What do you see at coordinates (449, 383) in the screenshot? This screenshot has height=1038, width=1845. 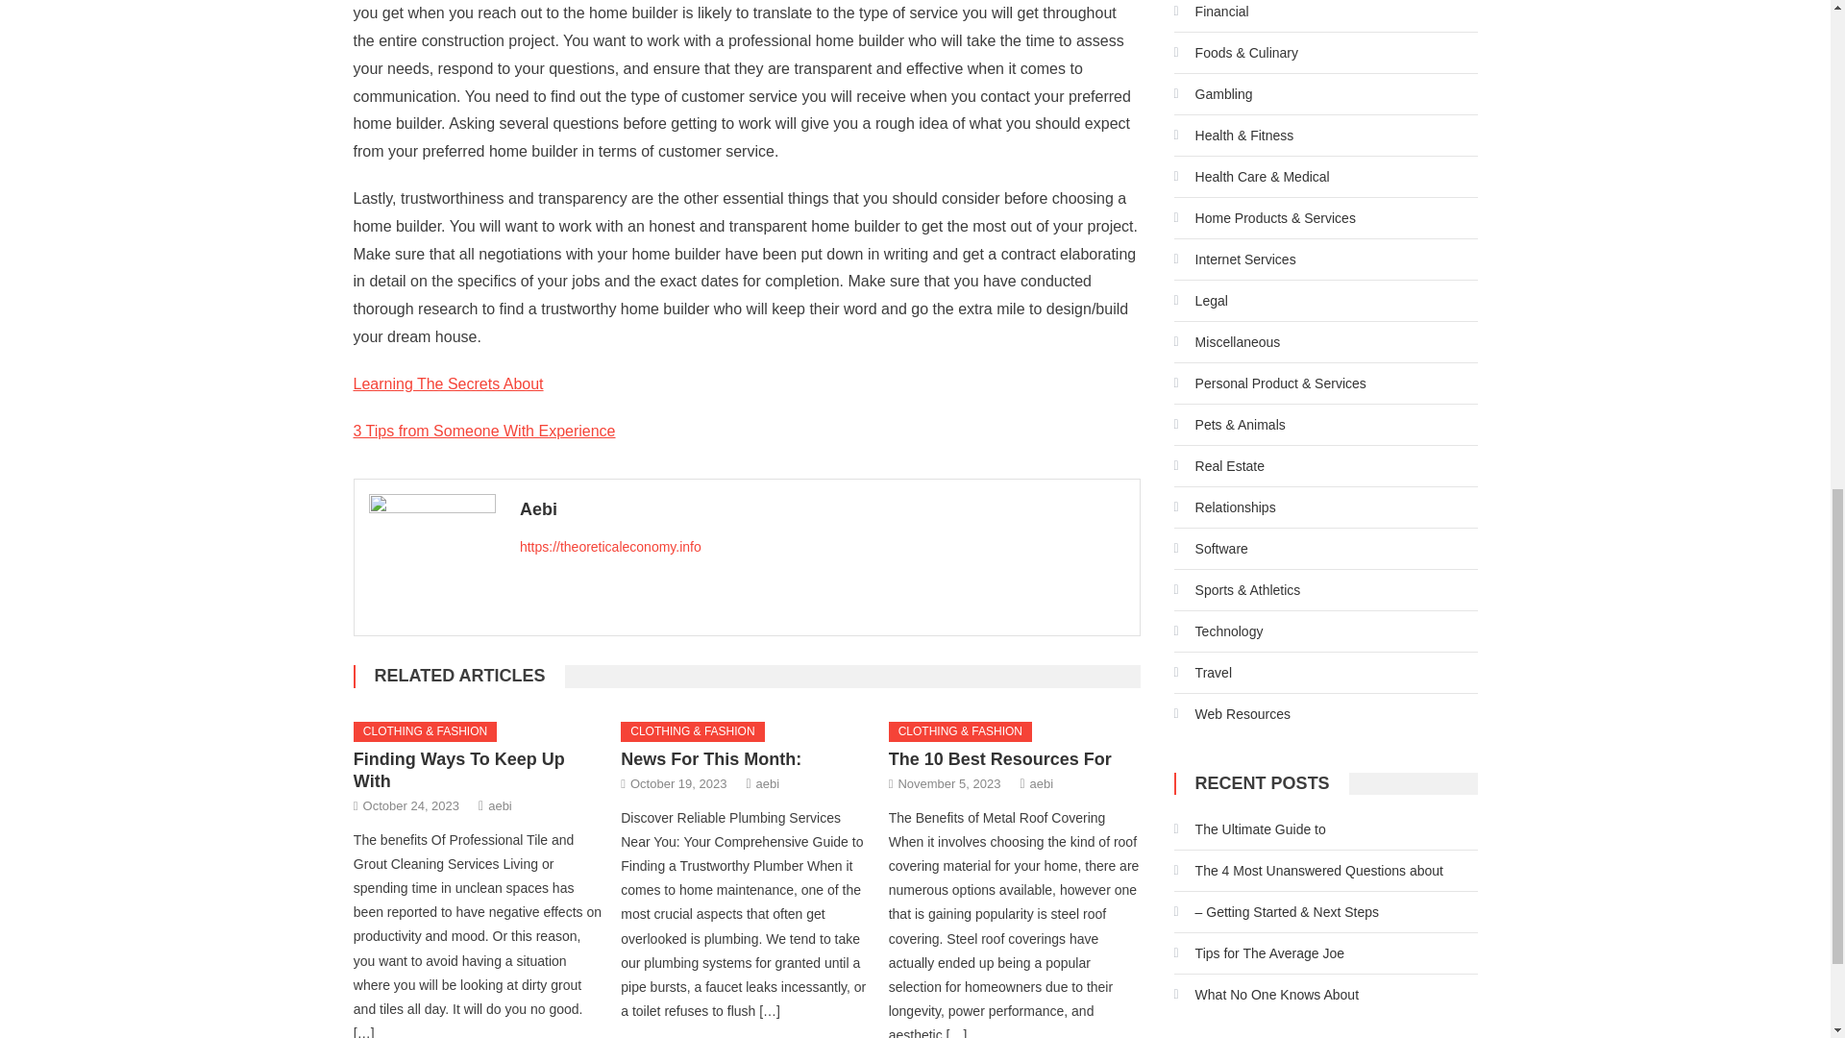 I see `Learning The Secrets About` at bounding box center [449, 383].